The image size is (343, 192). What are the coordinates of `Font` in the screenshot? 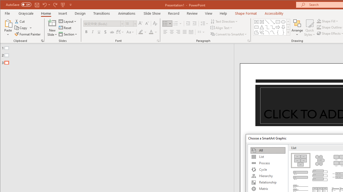 It's located at (102, 23).